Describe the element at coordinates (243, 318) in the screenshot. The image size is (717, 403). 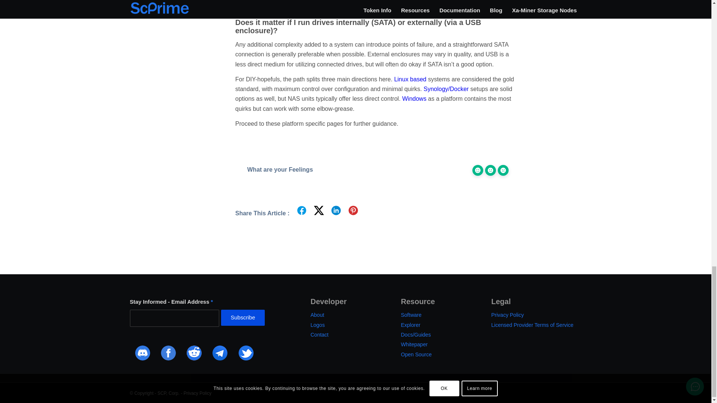
I see `Subscribe` at that location.